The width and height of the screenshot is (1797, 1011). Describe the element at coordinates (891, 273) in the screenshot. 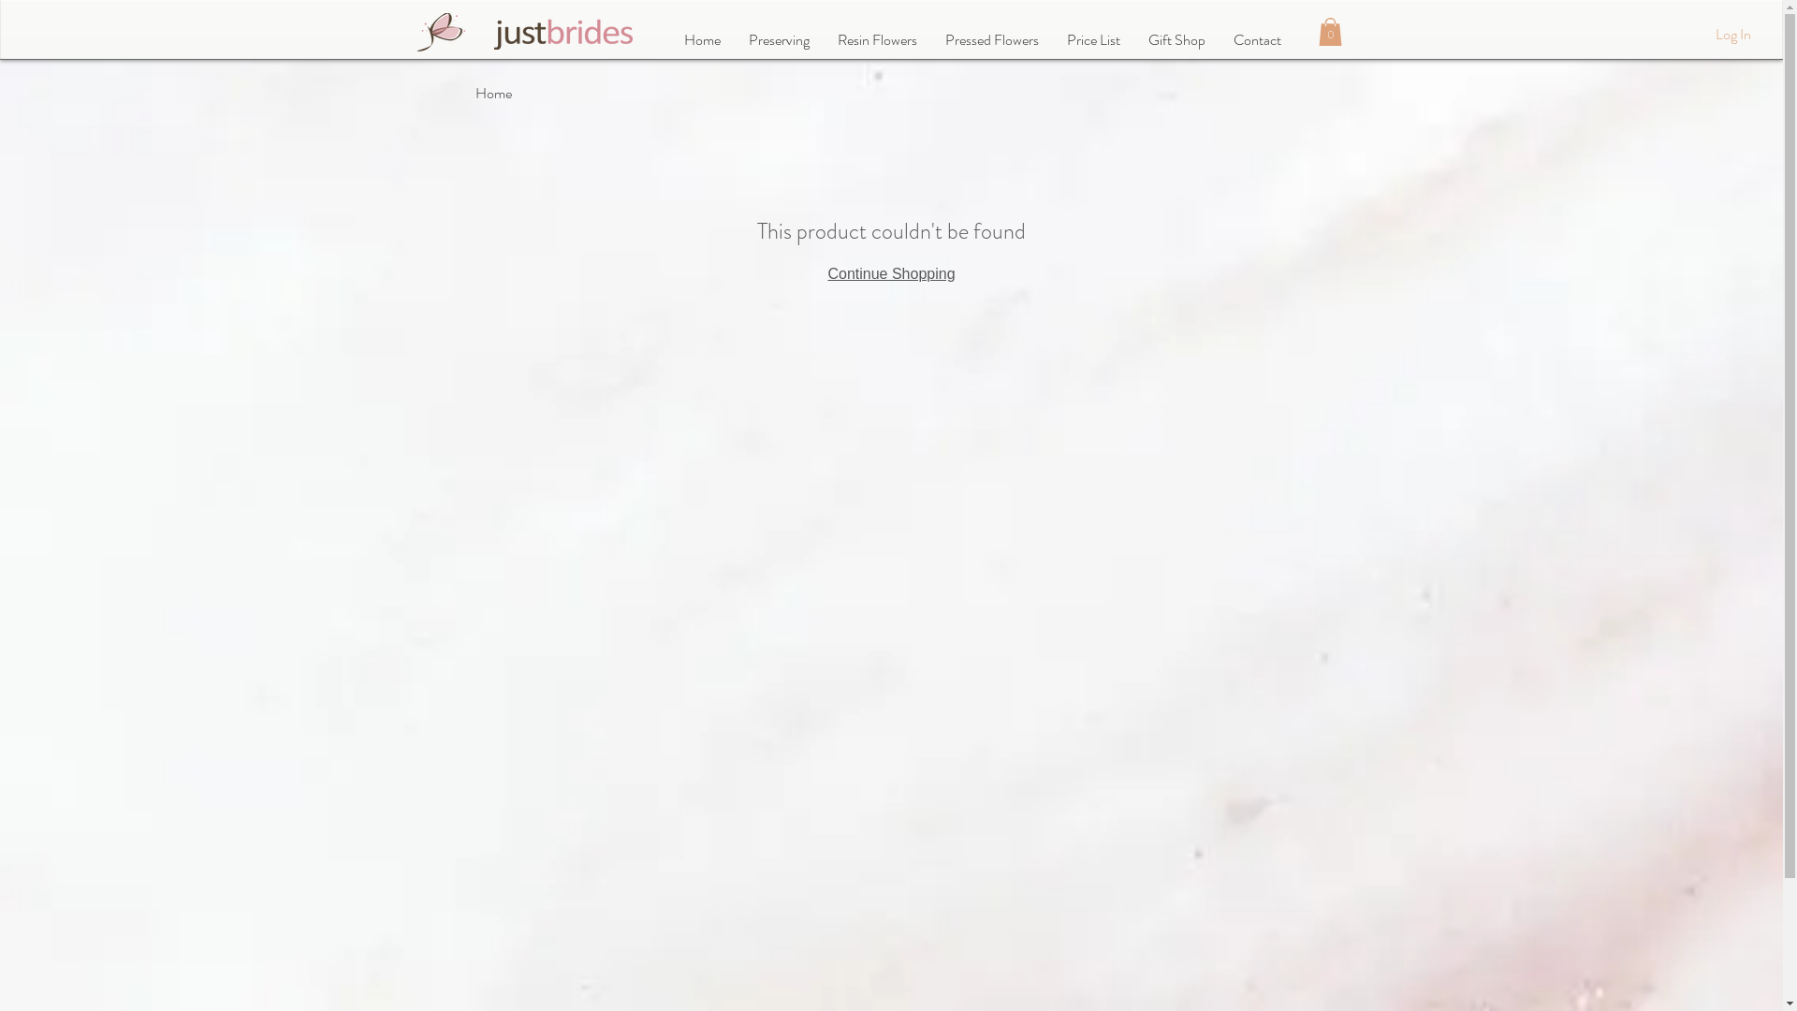

I see `Continue Shopping` at that location.